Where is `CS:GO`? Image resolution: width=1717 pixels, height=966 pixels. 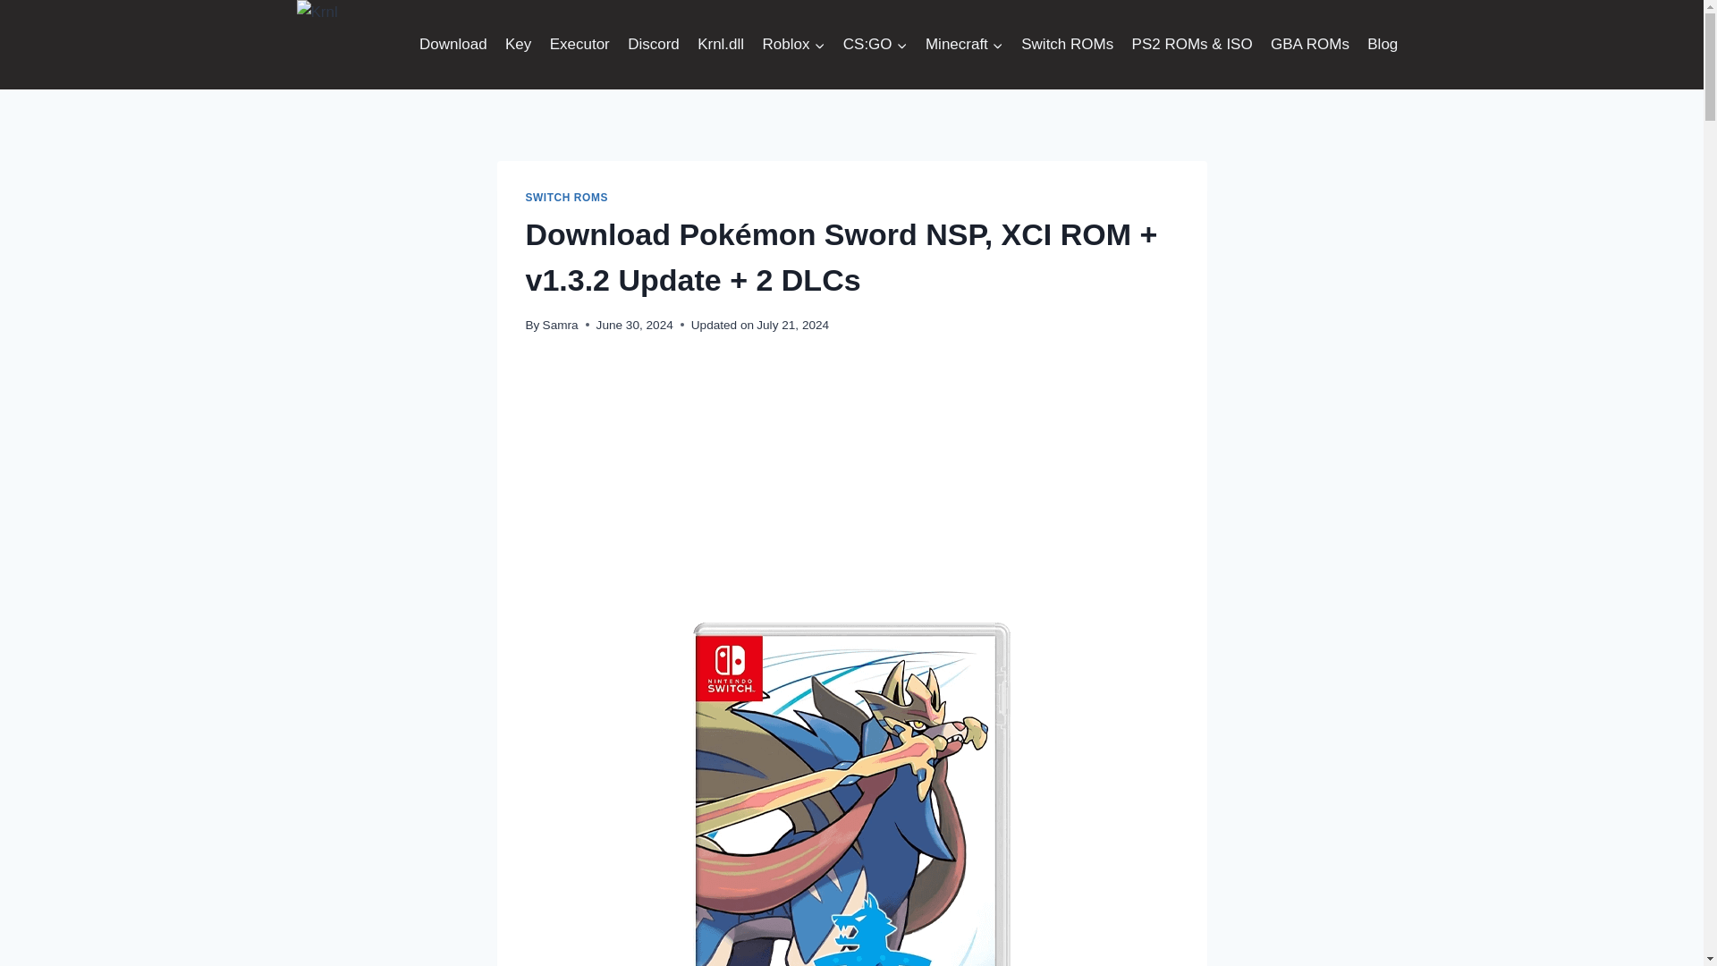
CS:GO is located at coordinates (875, 45).